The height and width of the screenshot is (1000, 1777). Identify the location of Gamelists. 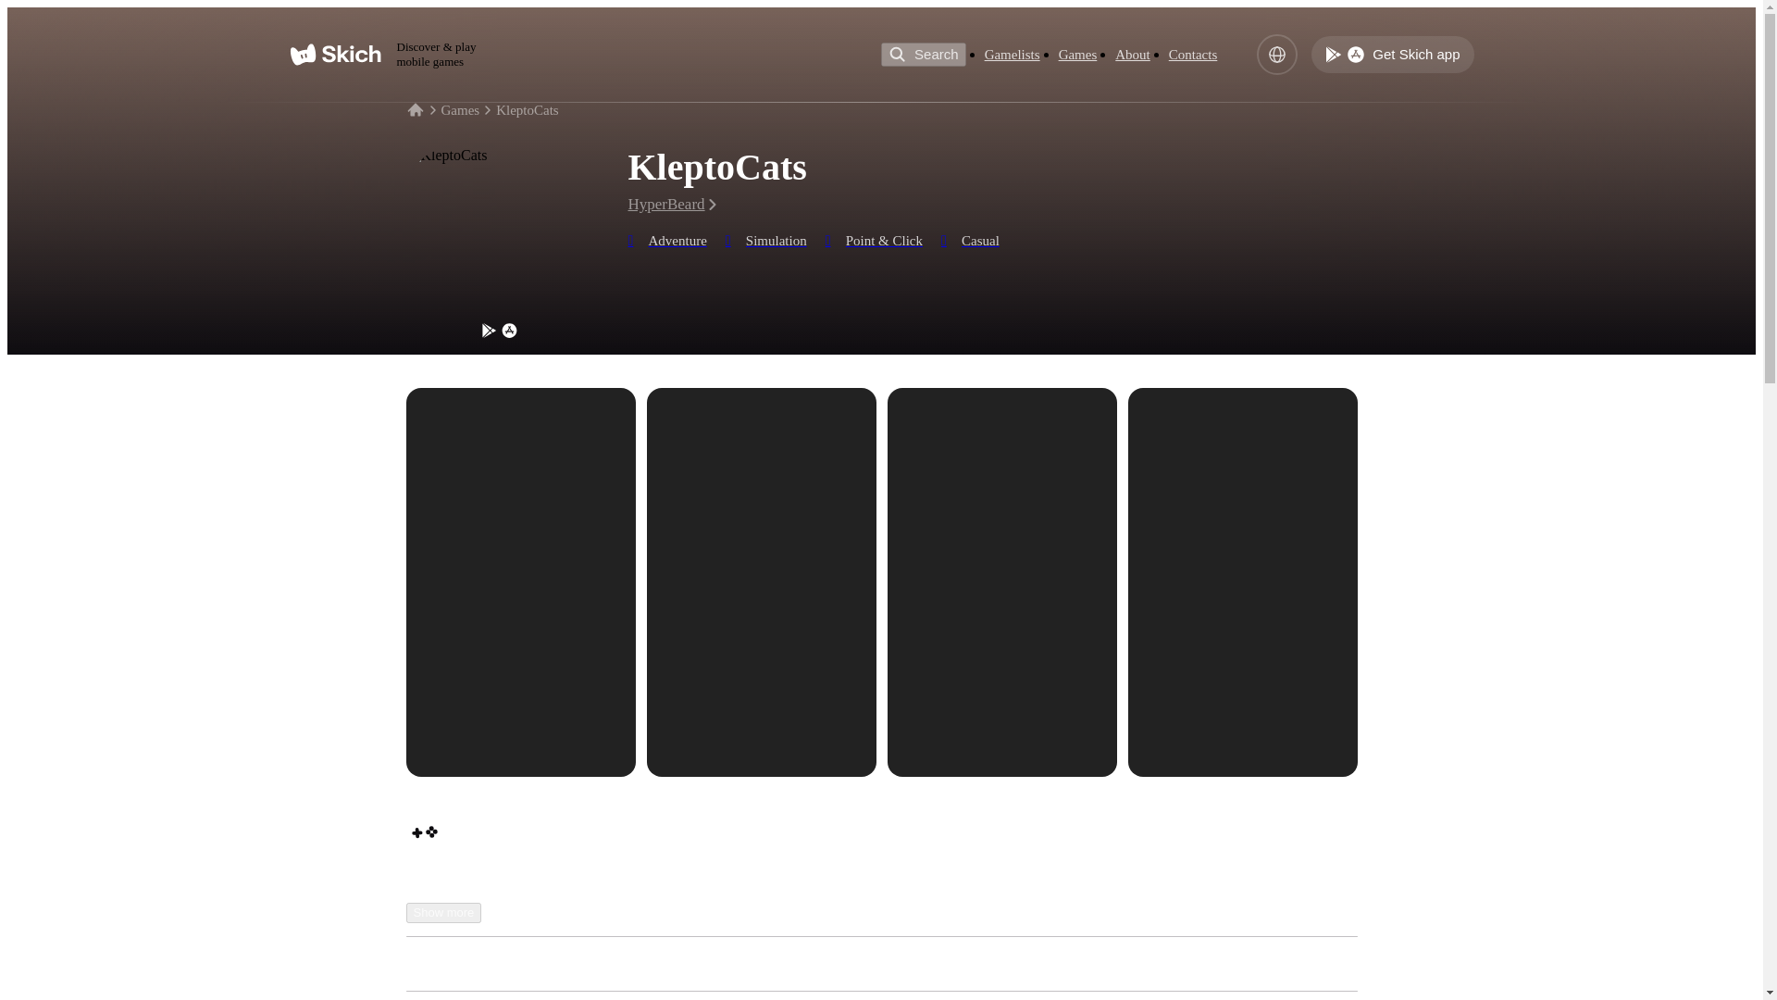
(1012, 55).